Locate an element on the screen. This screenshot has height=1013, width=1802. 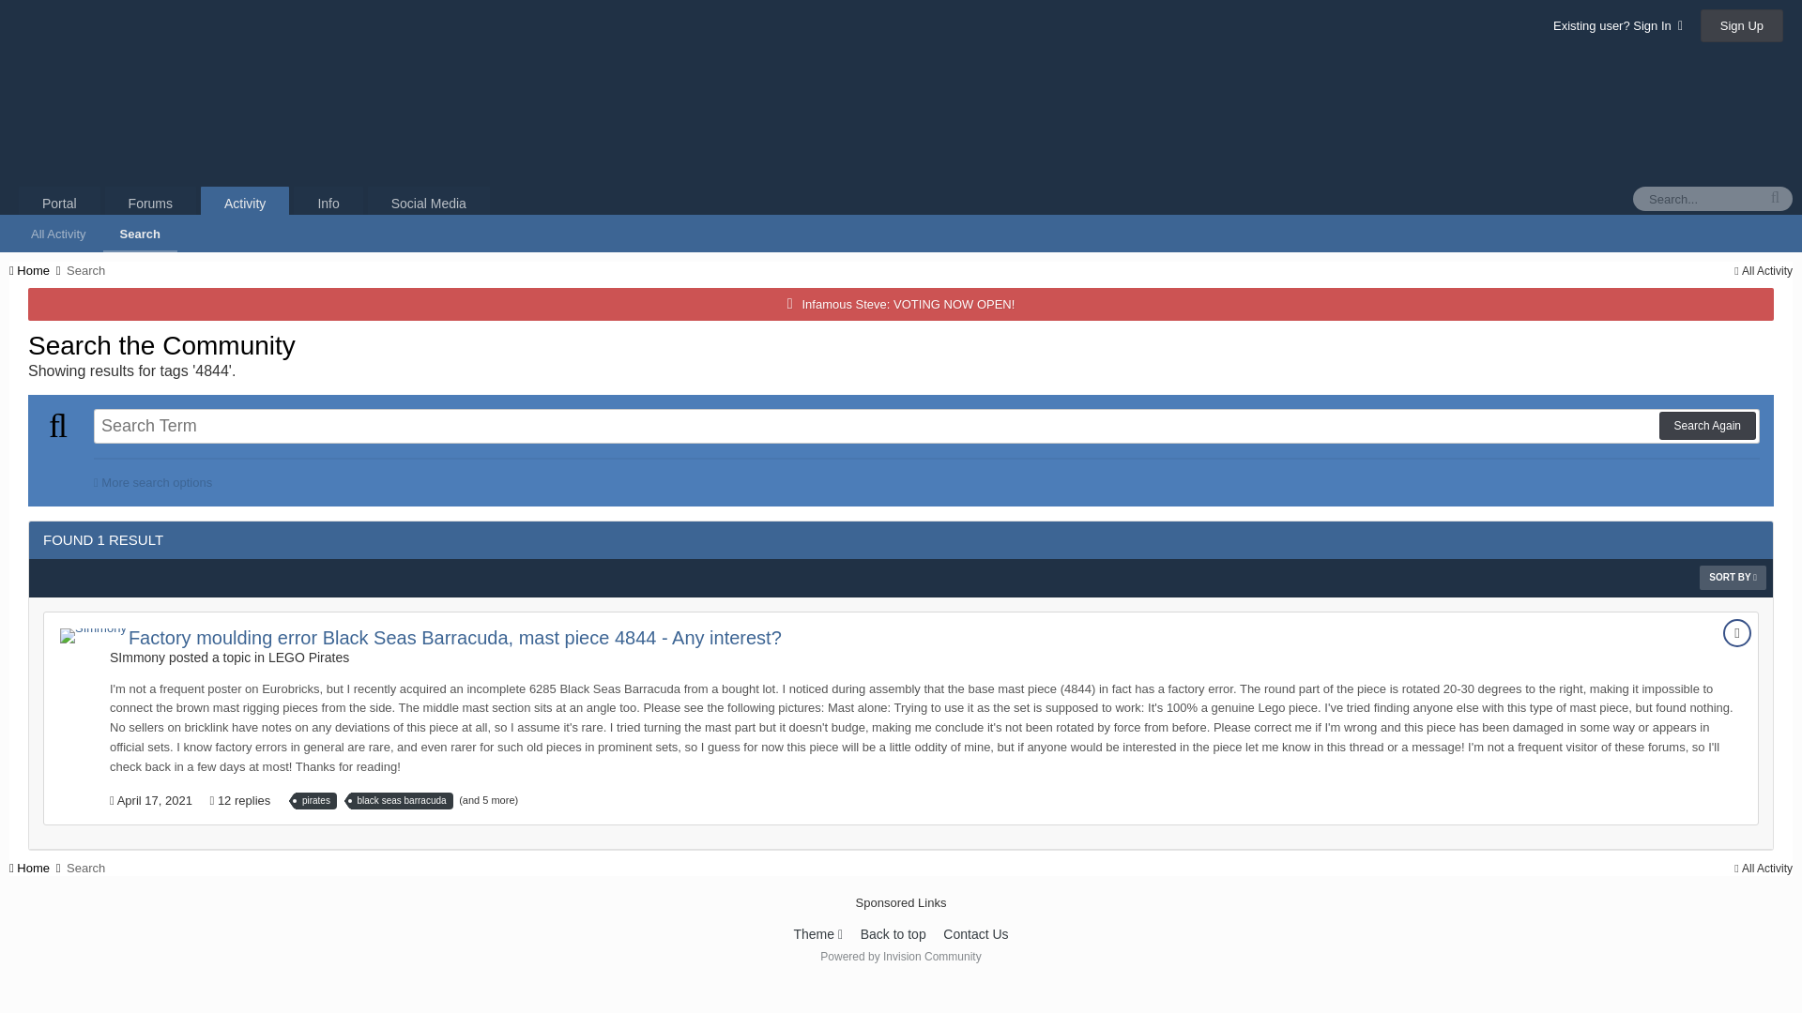
Go to SImmony's profile is located at coordinates (92, 635).